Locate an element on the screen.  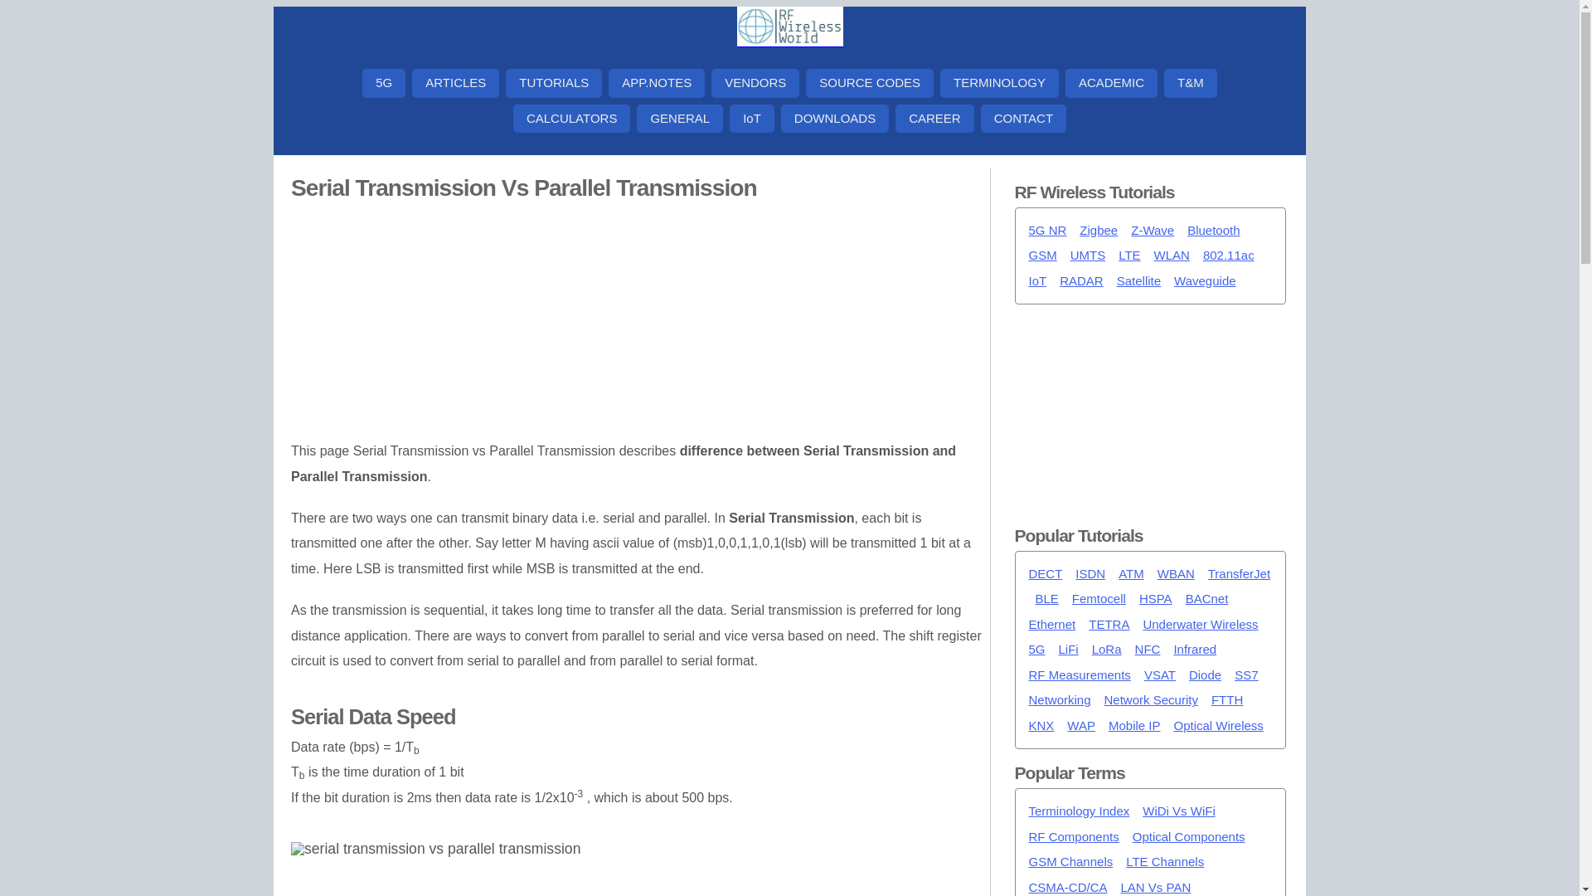
DOWNLOADS is located at coordinates (834, 119).